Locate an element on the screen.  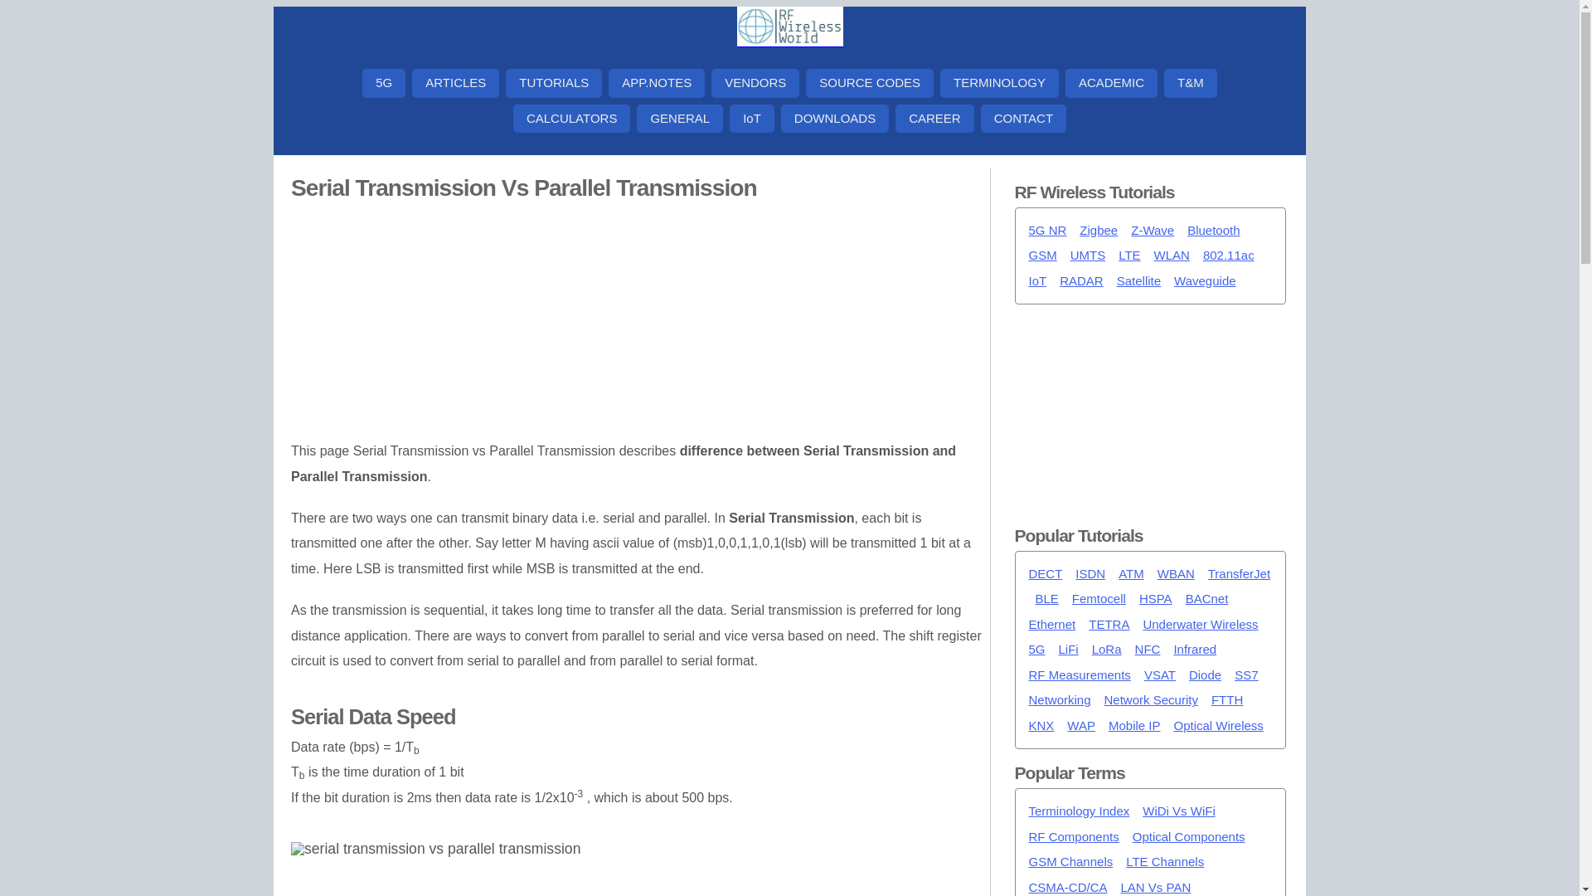
DOWNLOADS is located at coordinates (834, 119).